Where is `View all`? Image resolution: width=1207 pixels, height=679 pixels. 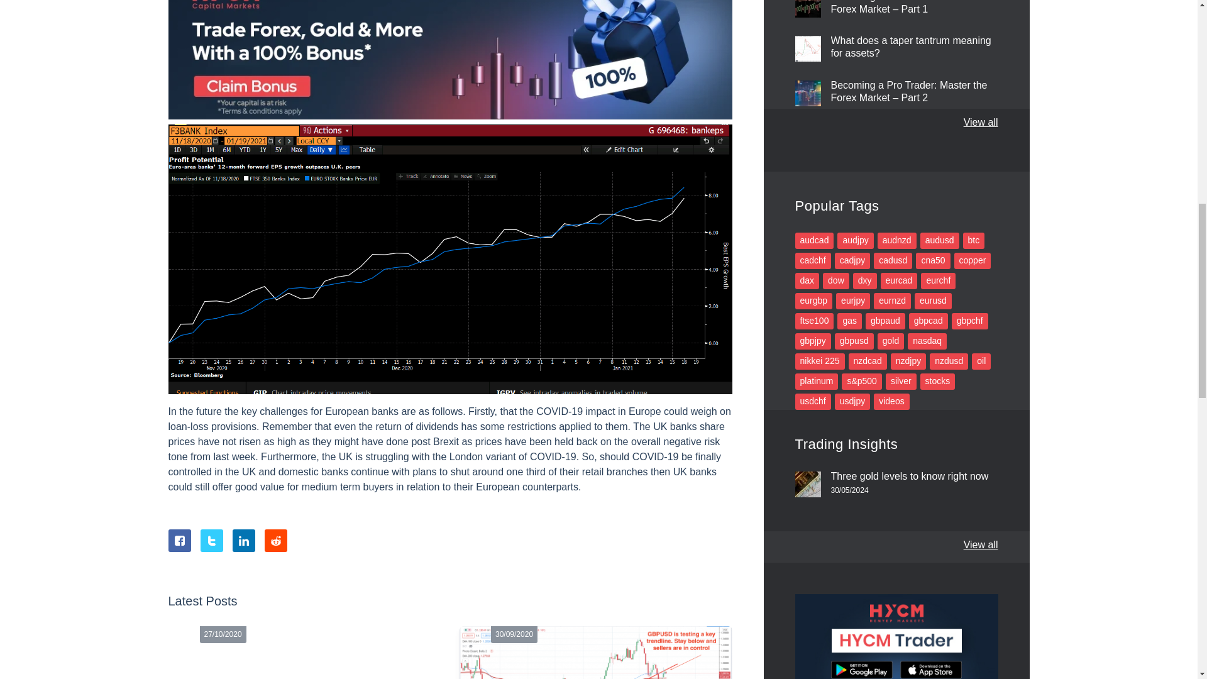 View all is located at coordinates (981, 122).